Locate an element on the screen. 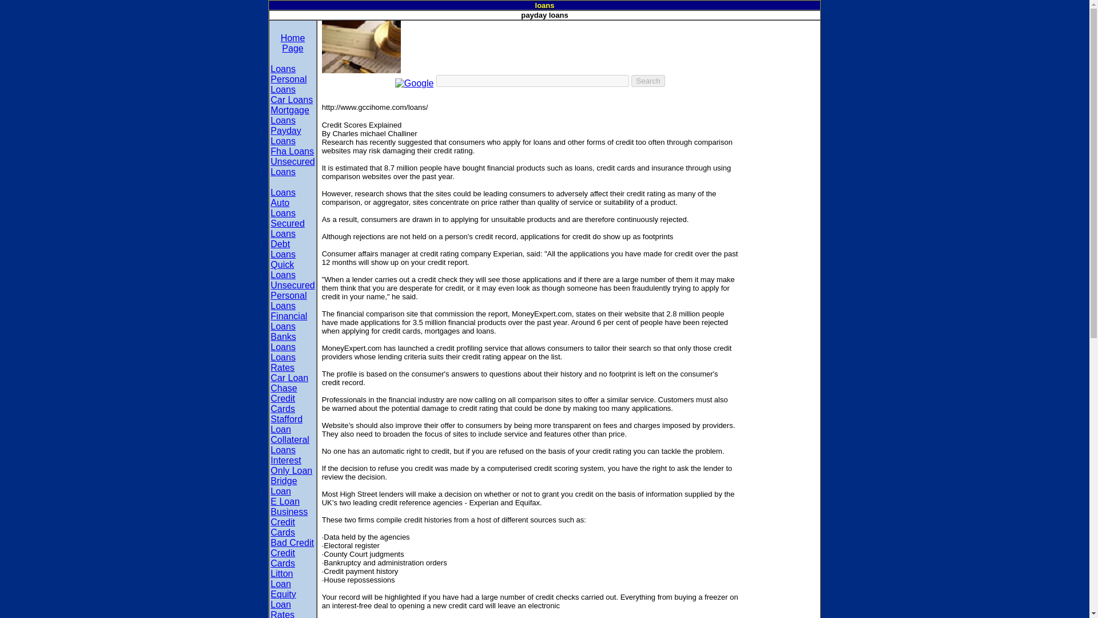  Bad Credit Credit Cards is located at coordinates (292, 553).